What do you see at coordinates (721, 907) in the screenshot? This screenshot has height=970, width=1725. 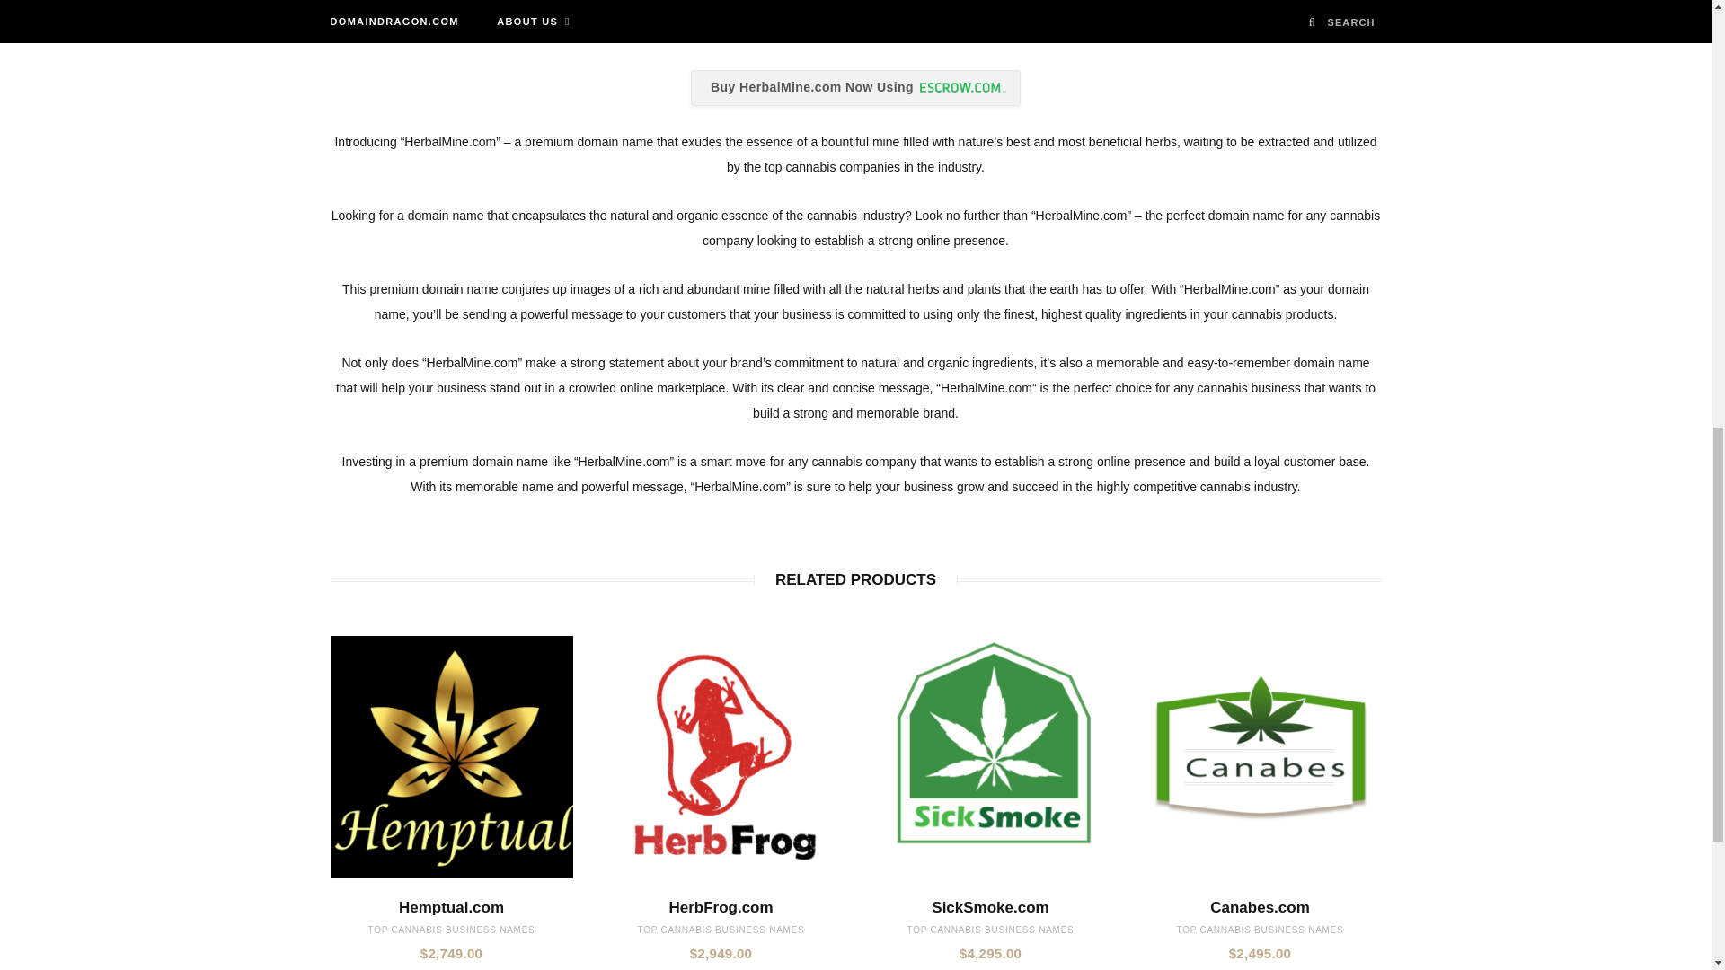 I see `HerbFrog.com` at bounding box center [721, 907].